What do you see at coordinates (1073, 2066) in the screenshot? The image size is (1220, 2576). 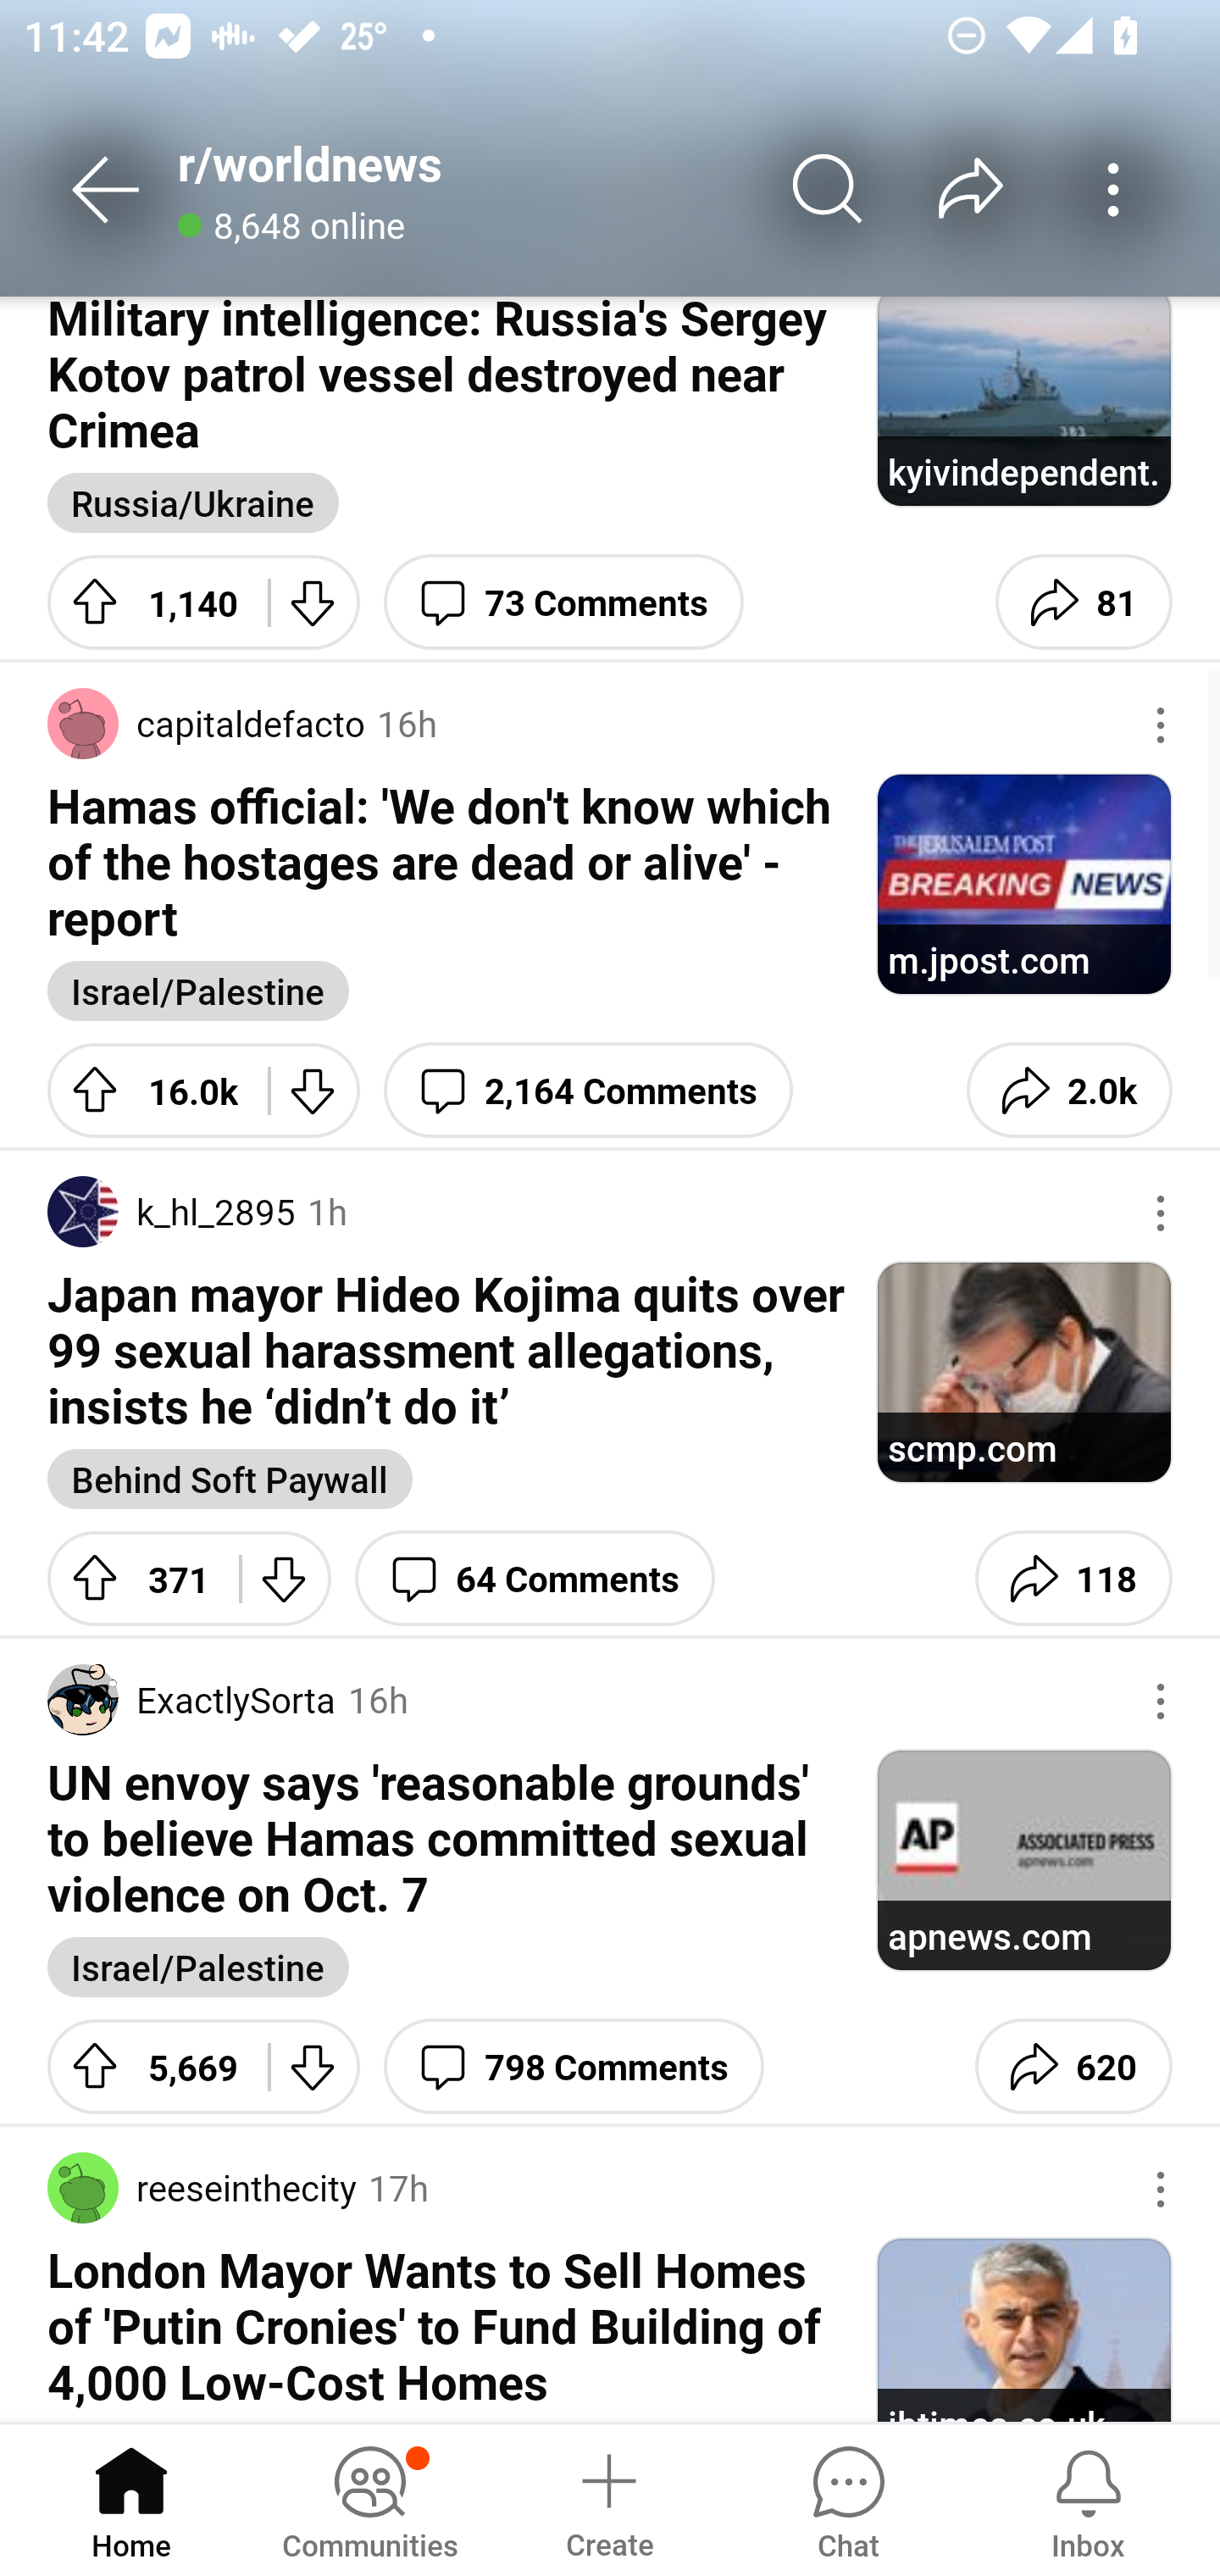 I see `Share 620` at bounding box center [1073, 2066].